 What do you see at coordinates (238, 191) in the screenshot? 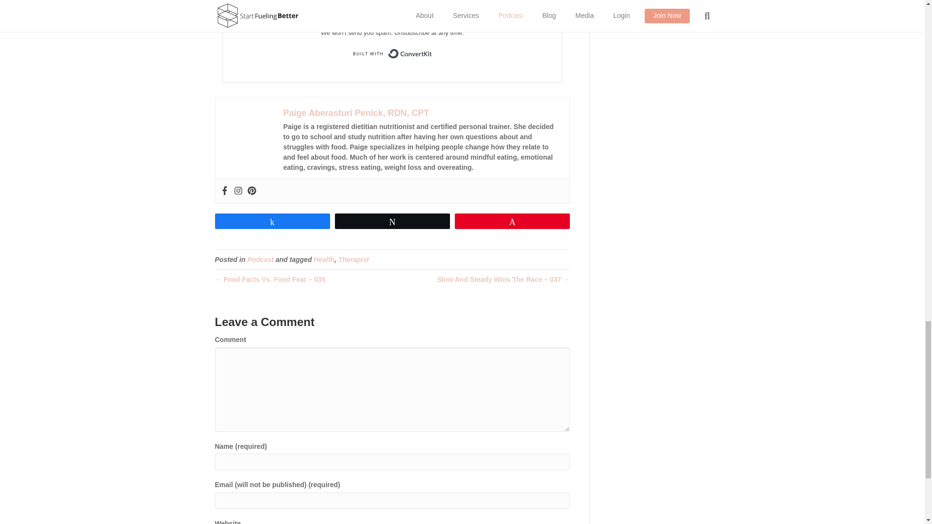
I see `Instagram` at bounding box center [238, 191].